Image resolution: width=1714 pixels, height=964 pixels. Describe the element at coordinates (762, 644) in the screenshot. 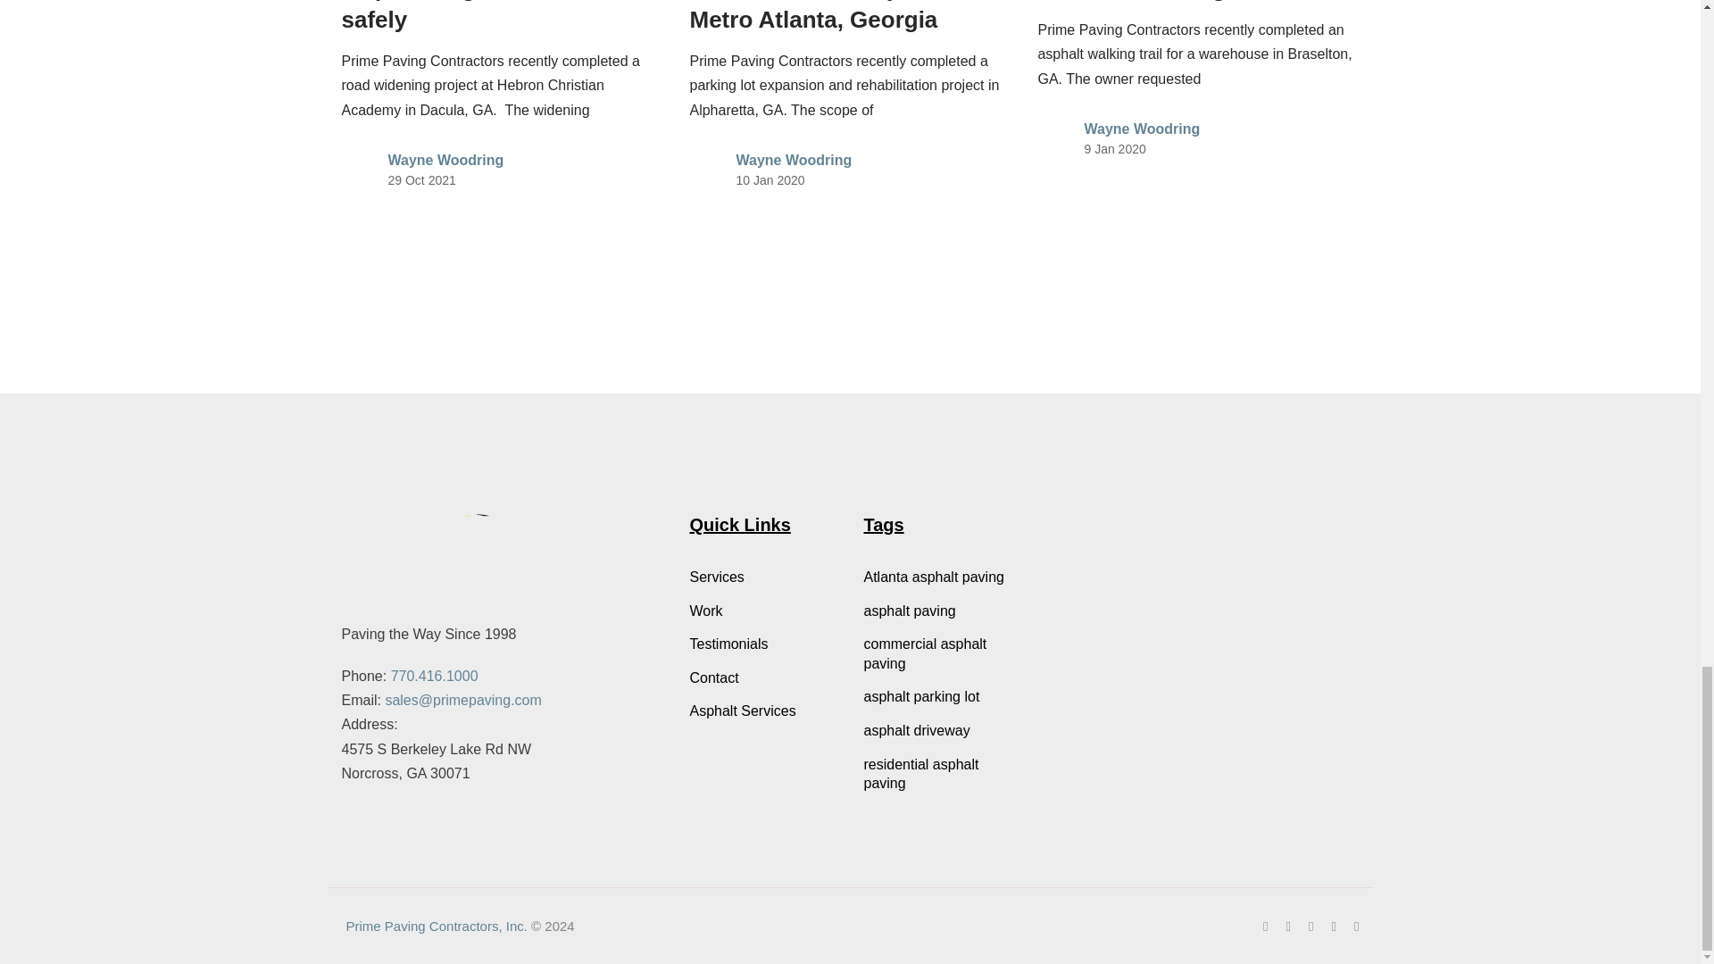

I see `Testimonials` at that location.